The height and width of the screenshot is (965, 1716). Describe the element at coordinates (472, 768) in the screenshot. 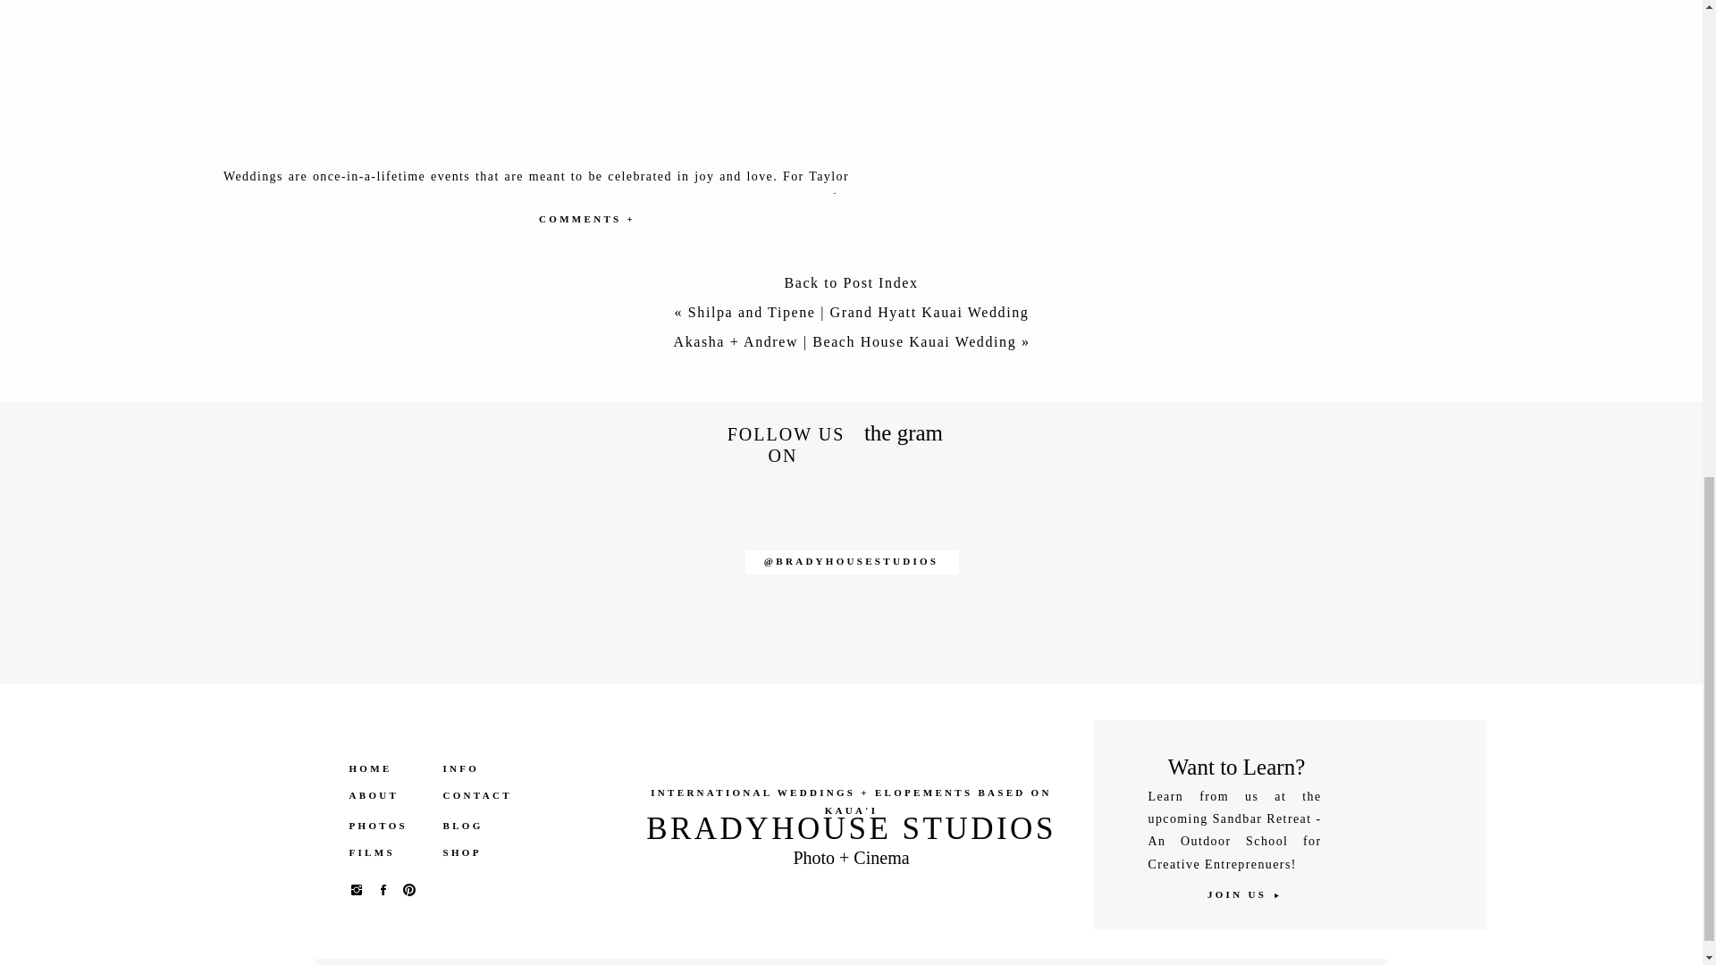

I see `INFO` at that location.